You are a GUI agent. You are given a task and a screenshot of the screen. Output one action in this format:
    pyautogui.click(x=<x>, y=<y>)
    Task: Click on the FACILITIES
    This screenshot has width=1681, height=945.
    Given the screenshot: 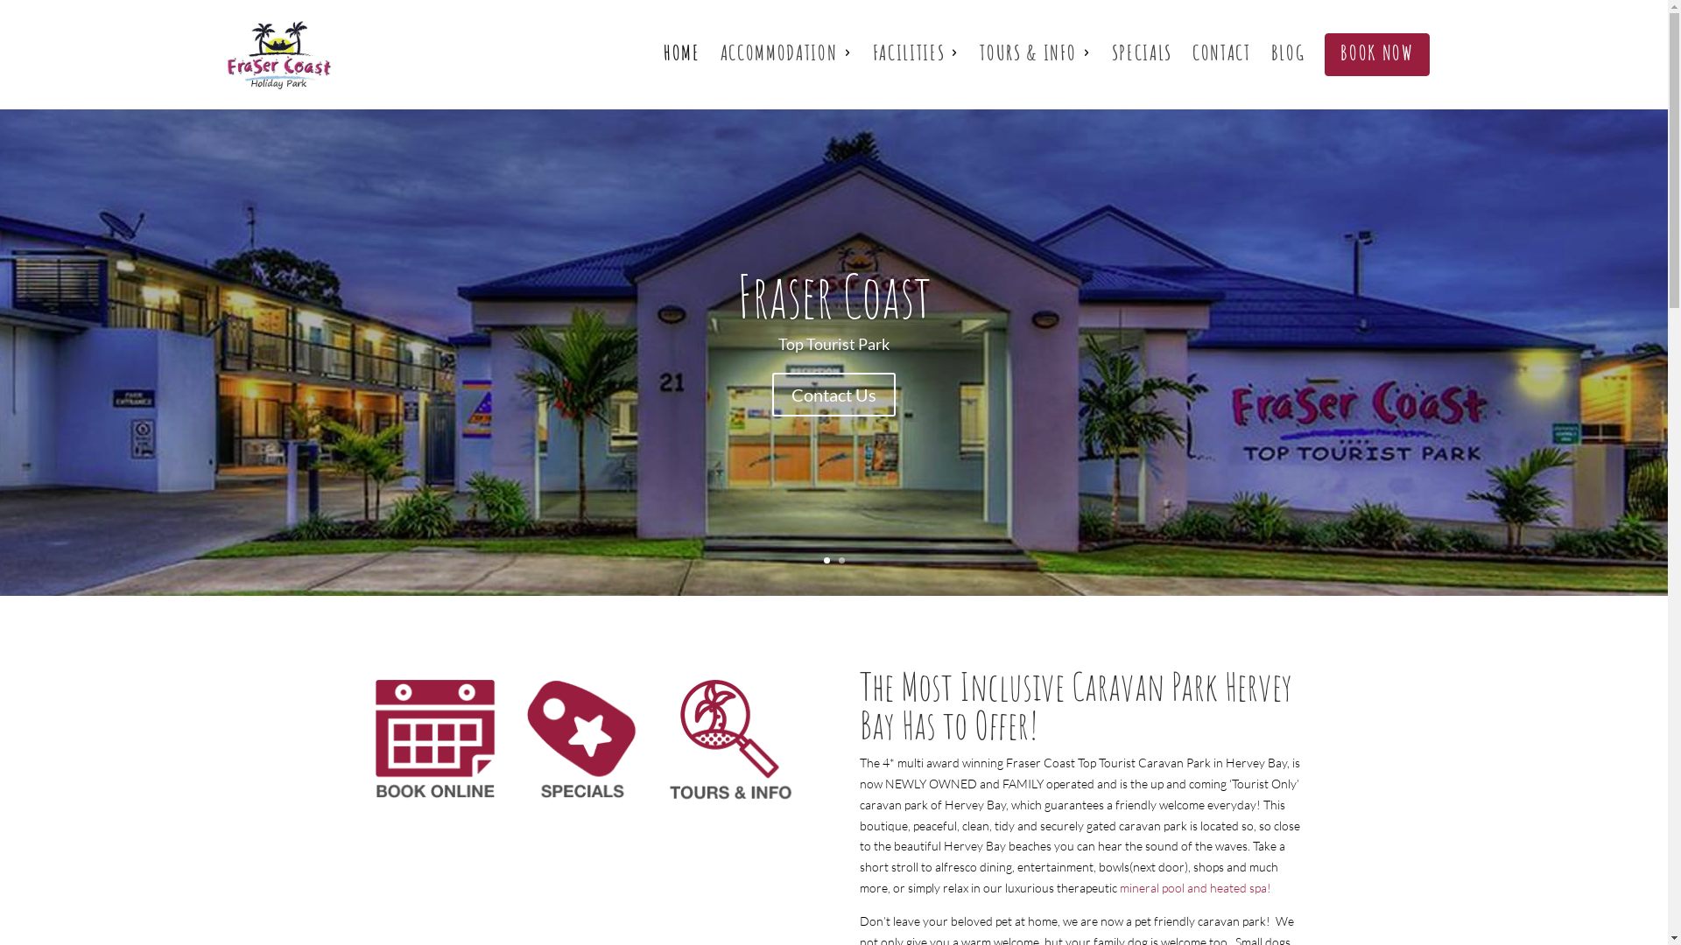 What is the action you would take?
    pyautogui.click(x=909, y=52)
    